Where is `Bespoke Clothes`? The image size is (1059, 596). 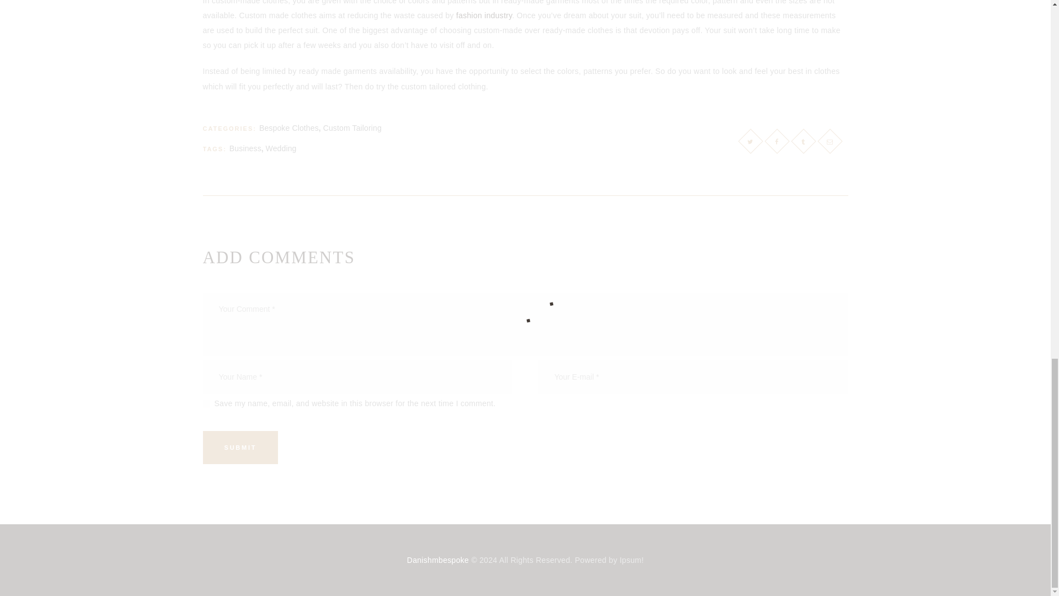
Bespoke Clothes is located at coordinates (289, 127).